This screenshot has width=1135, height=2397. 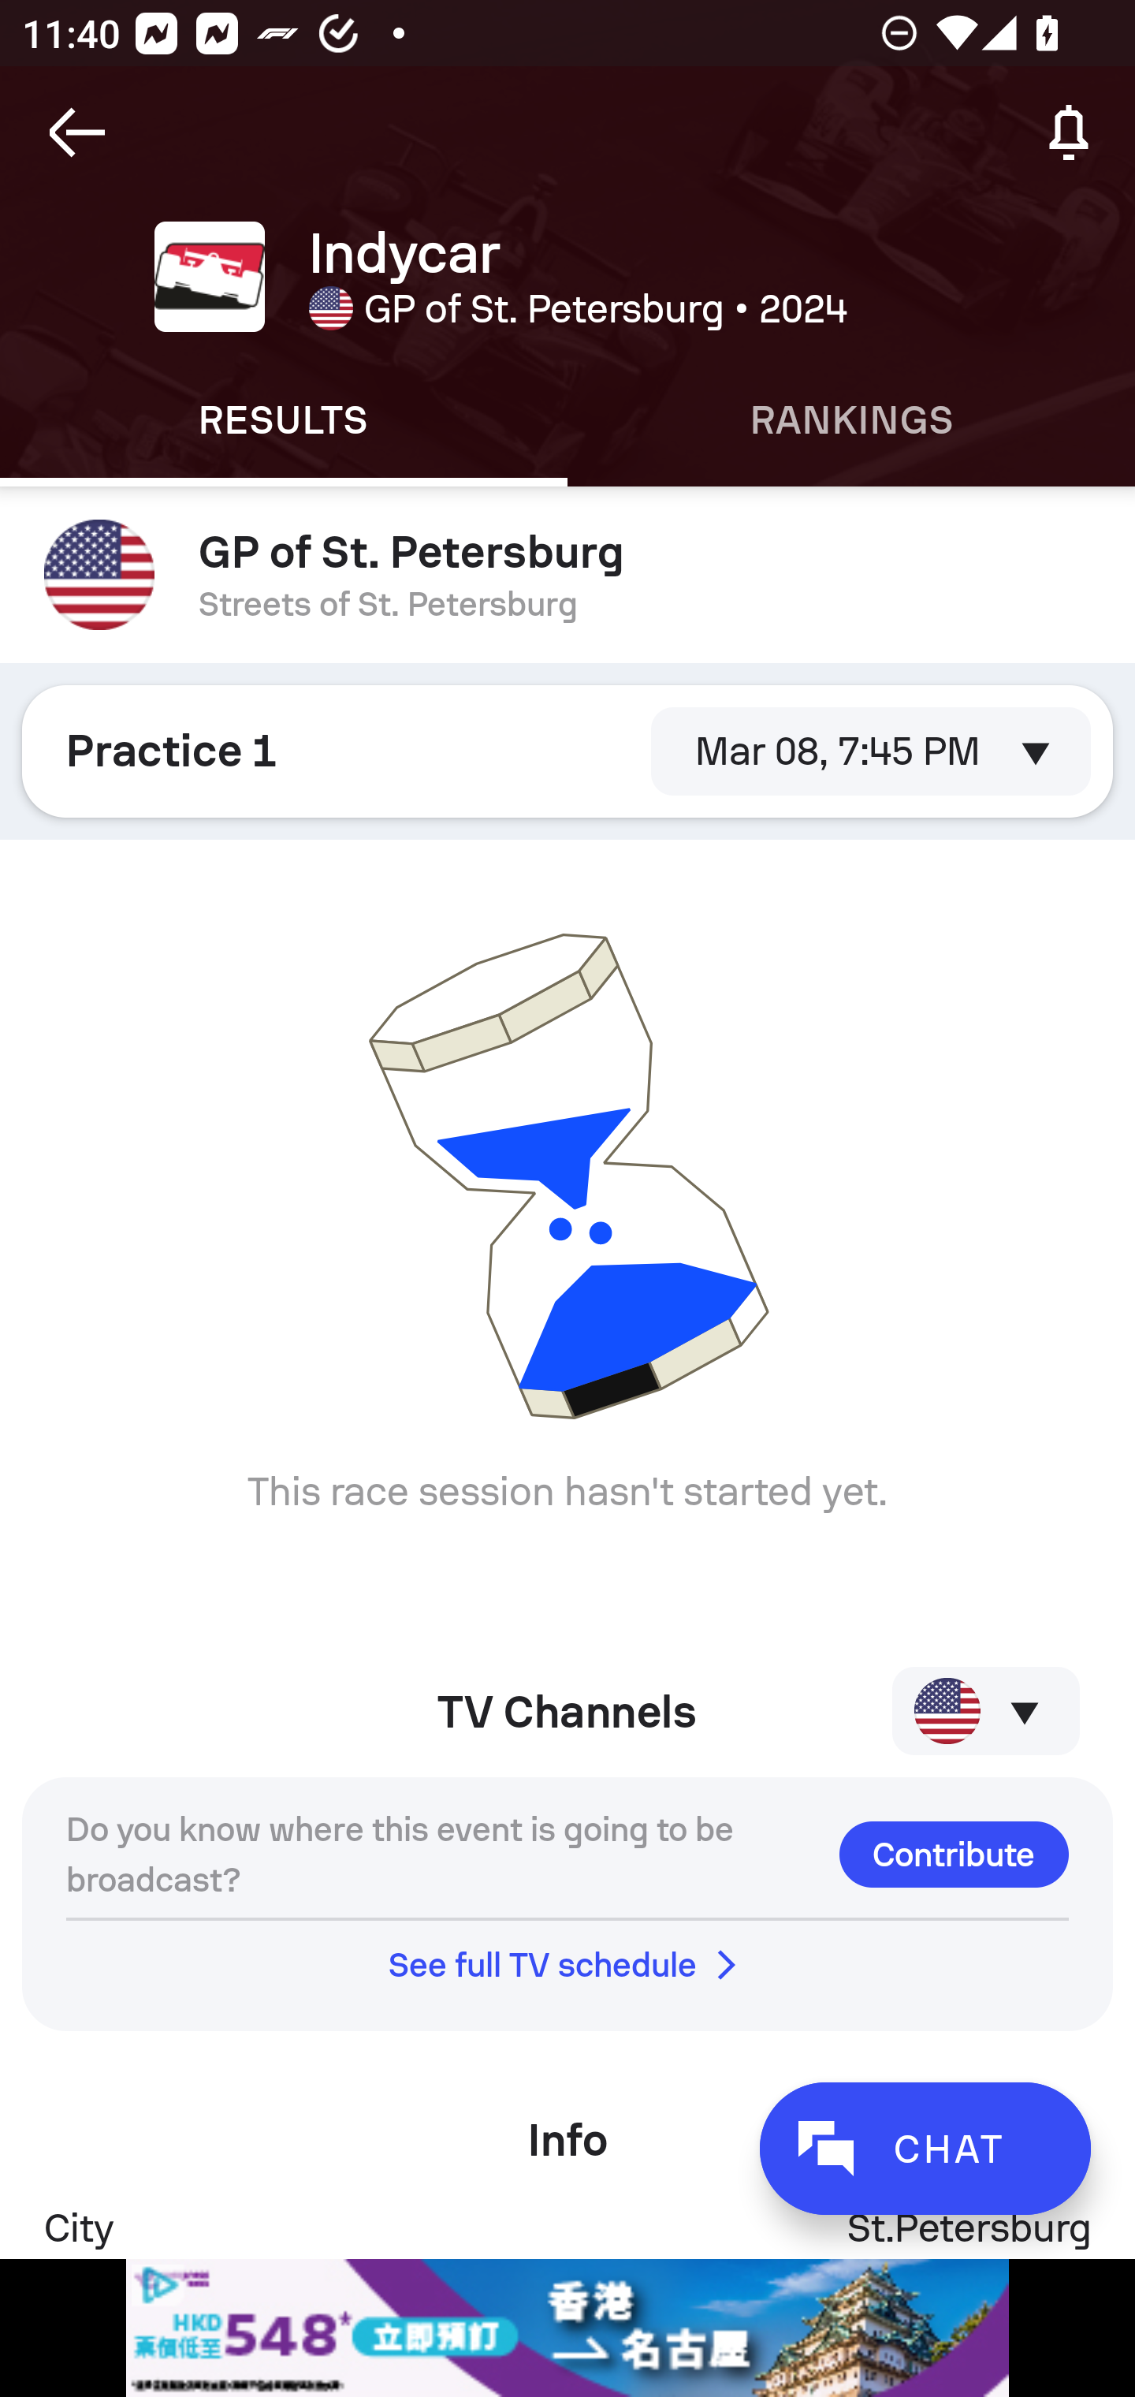 What do you see at coordinates (925, 2148) in the screenshot?
I see `CHAT` at bounding box center [925, 2148].